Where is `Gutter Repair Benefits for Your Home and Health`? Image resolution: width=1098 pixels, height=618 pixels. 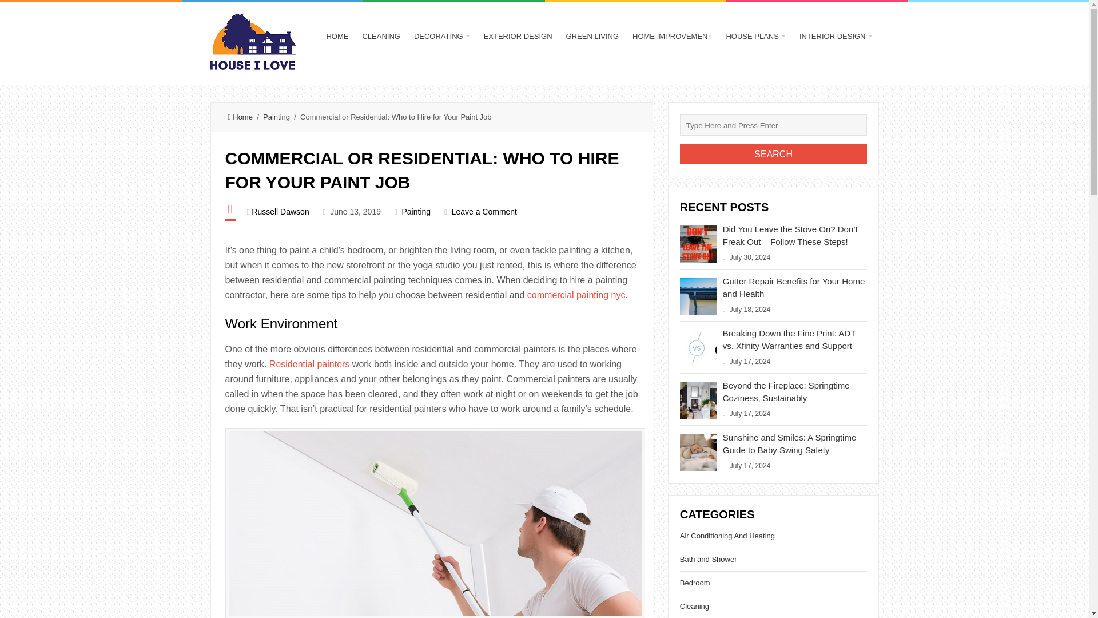 Gutter Repair Benefits for Your Home and Health is located at coordinates (794, 287).